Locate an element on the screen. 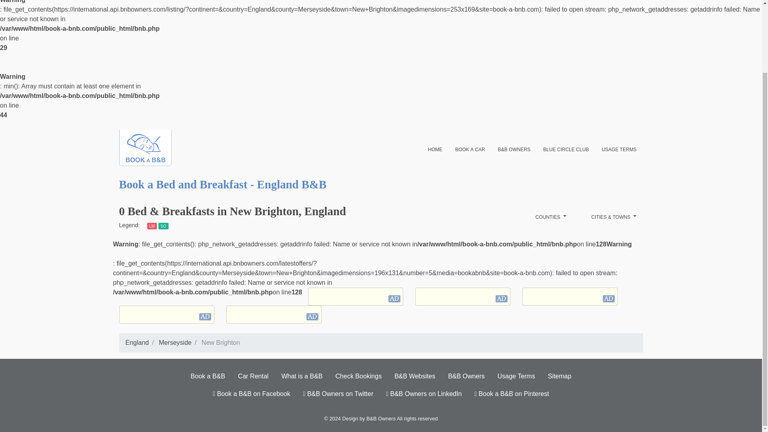  book a car is located at coordinates (470, 149).